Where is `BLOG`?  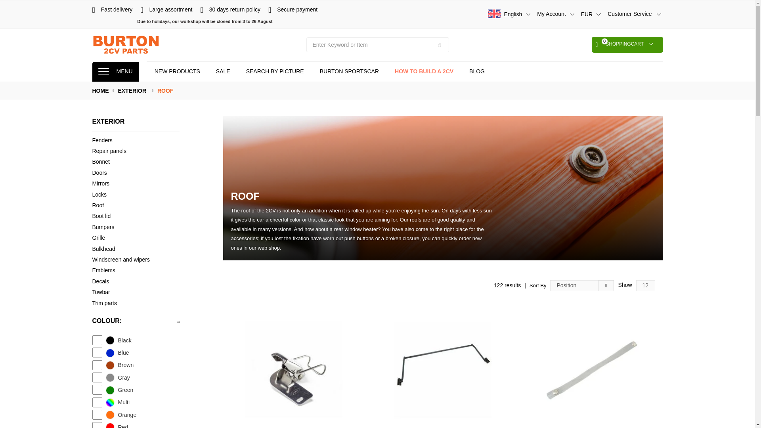
BLOG is located at coordinates (349, 71).